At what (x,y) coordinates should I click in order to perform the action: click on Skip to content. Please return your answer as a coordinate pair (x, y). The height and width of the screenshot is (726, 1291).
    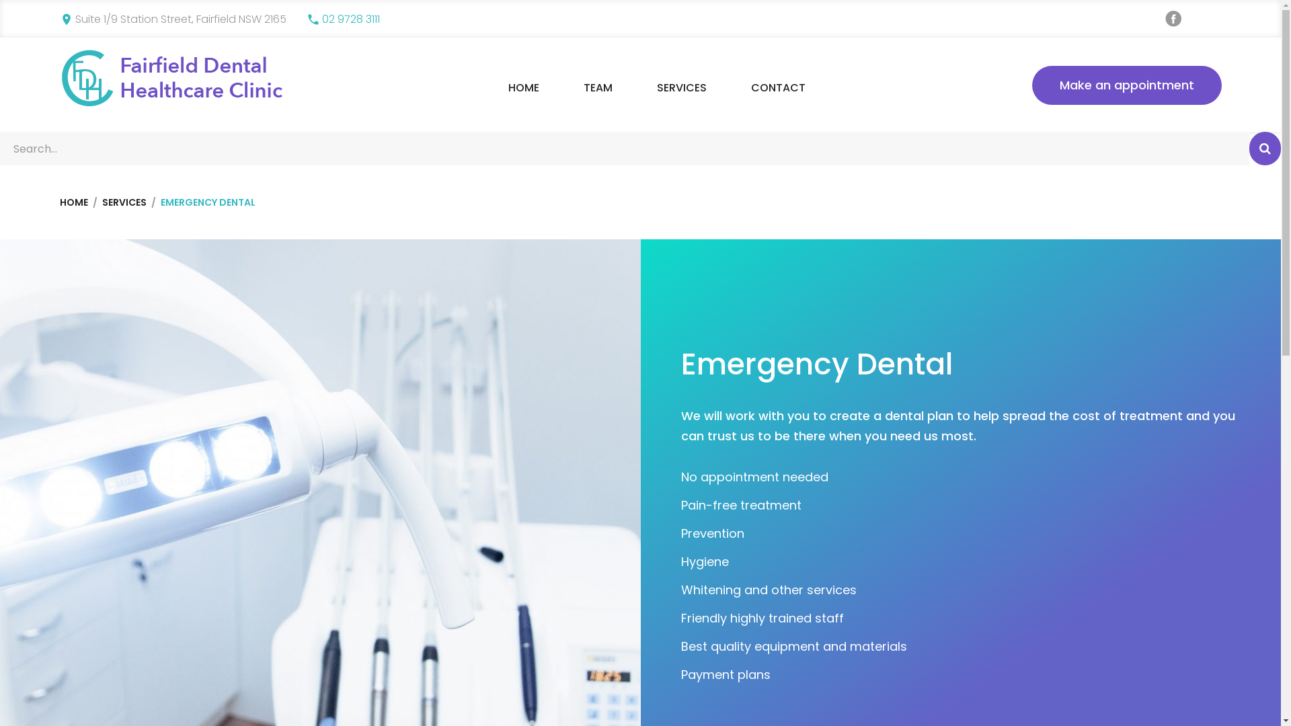
    Looking at the image, I should click on (0, 0).